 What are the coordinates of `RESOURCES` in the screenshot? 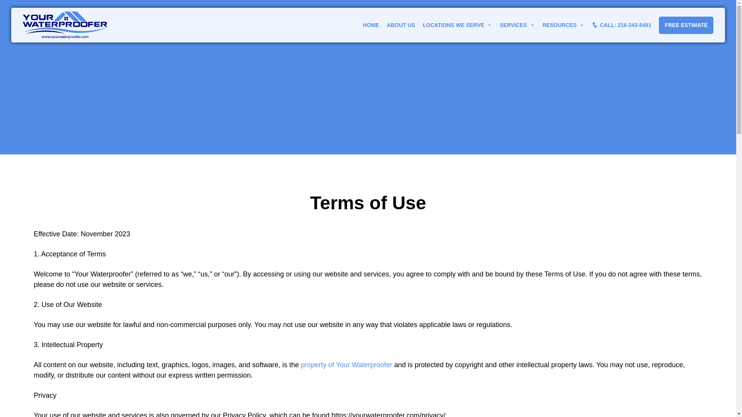 It's located at (563, 25).